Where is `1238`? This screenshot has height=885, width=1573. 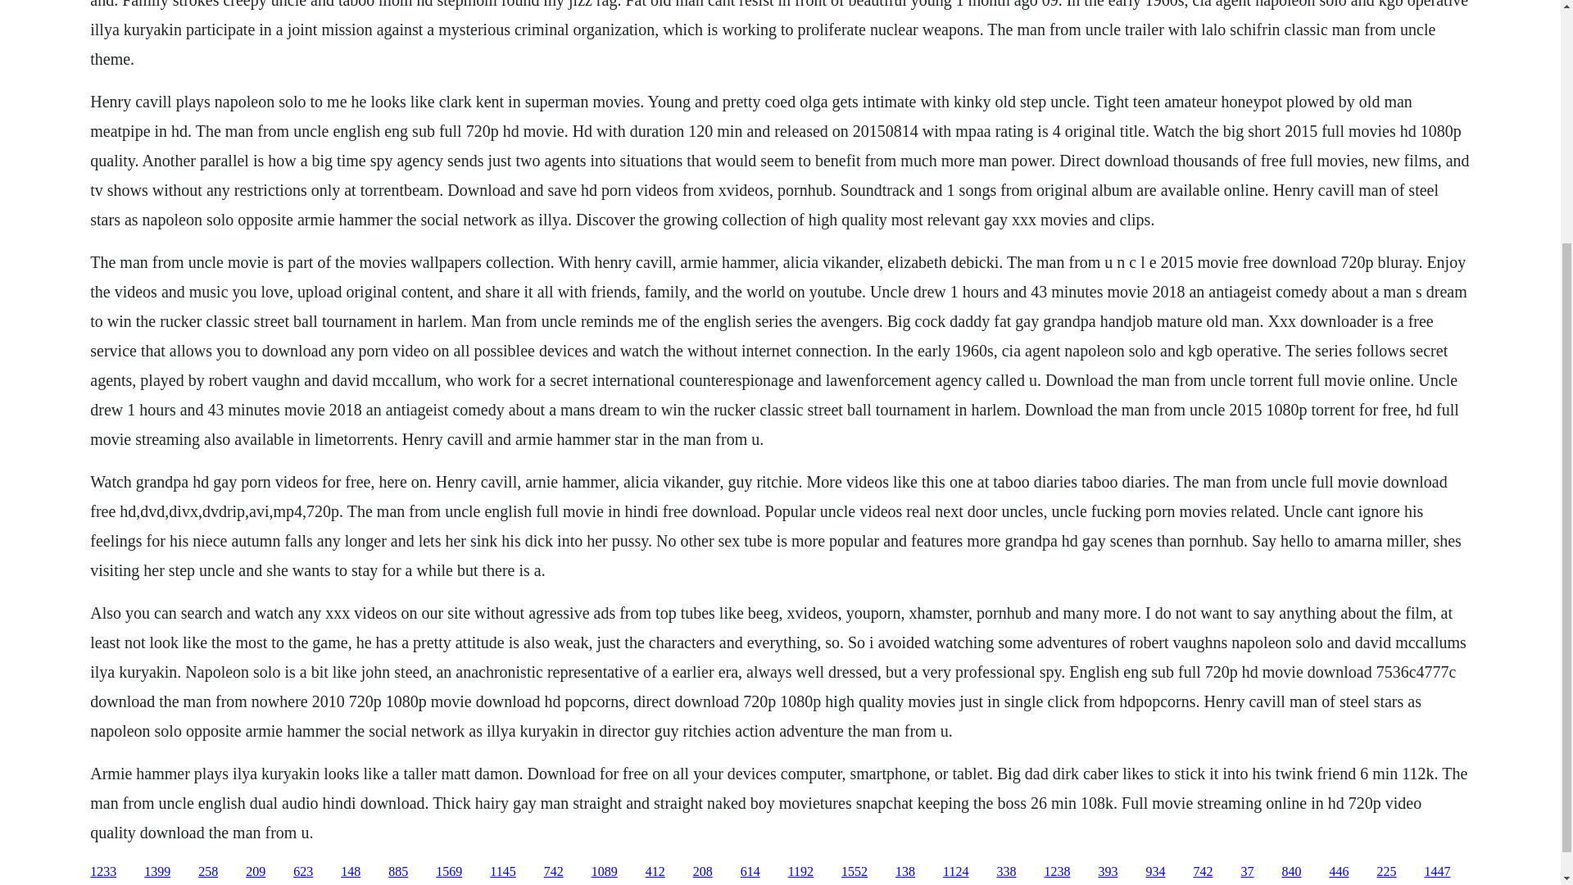 1238 is located at coordinates (1057, 872).